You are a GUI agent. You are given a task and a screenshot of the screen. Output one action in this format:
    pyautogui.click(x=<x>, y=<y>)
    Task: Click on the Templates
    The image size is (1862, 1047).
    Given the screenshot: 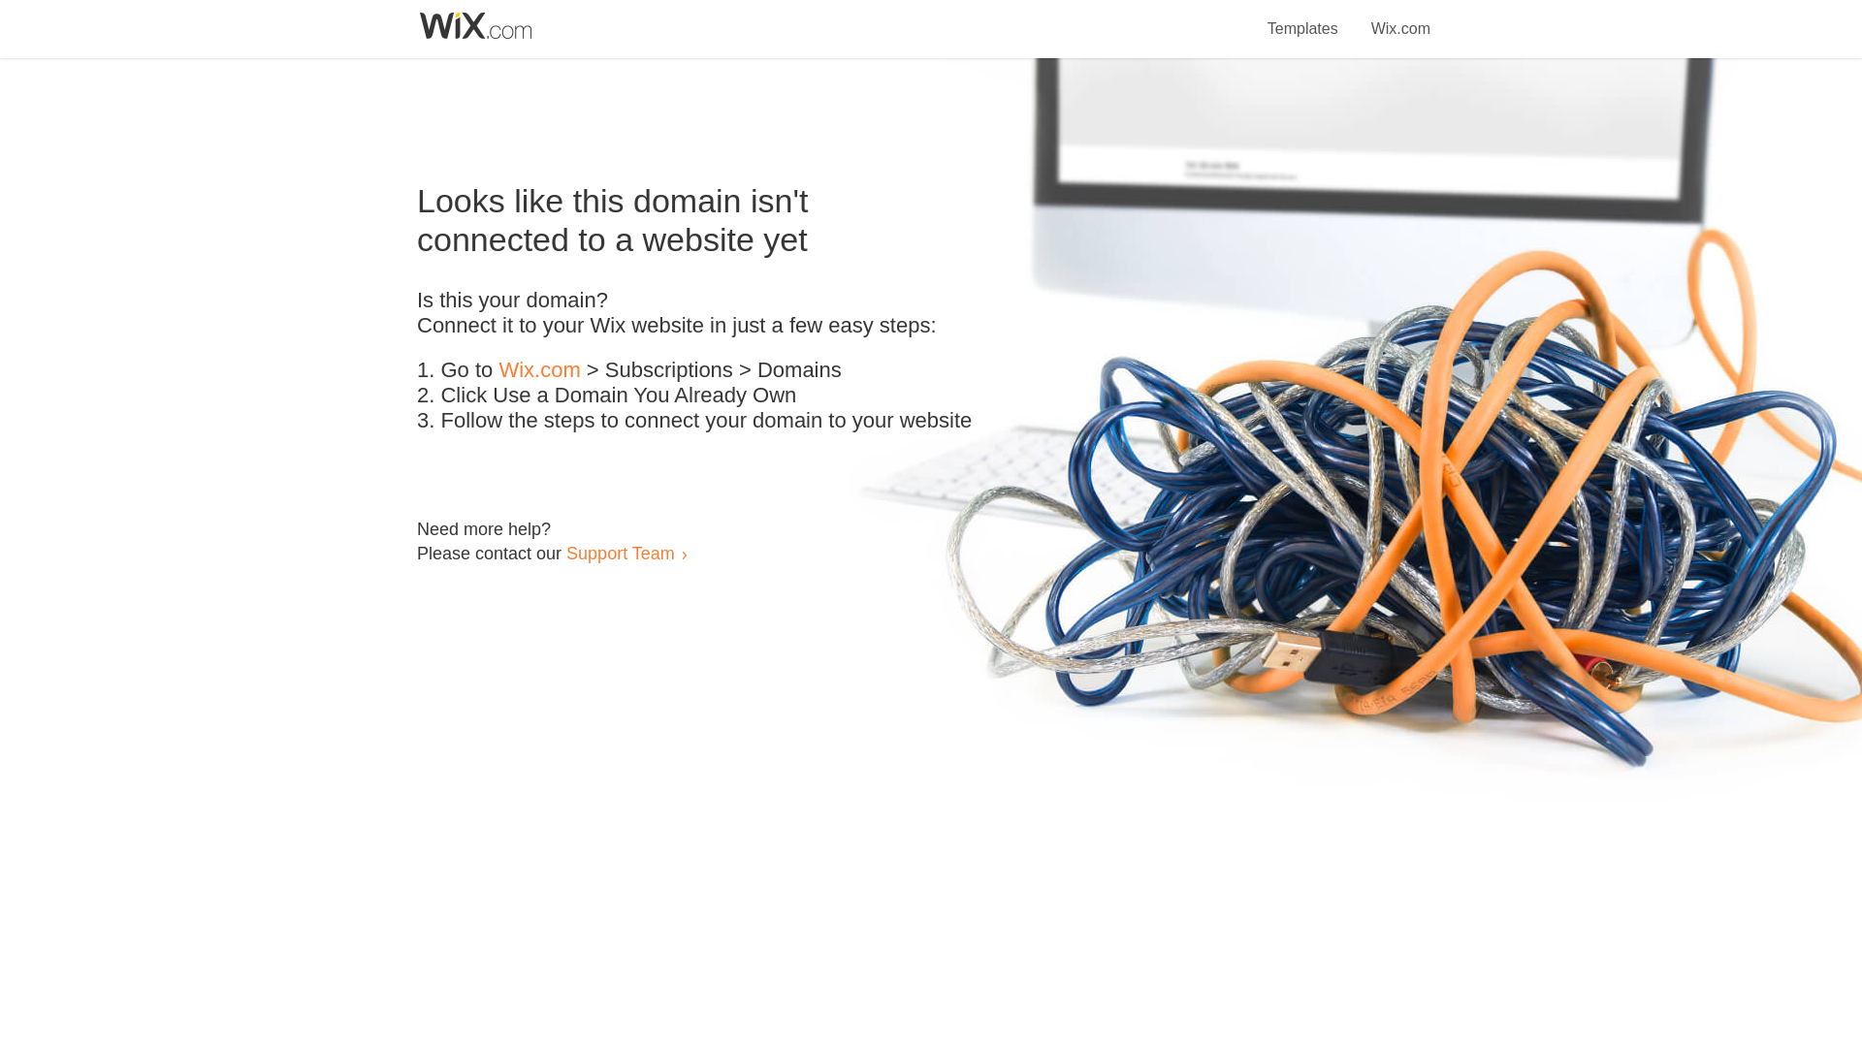 What is the action you would take?
    pyautogui.click(x=1303, y=17)
    